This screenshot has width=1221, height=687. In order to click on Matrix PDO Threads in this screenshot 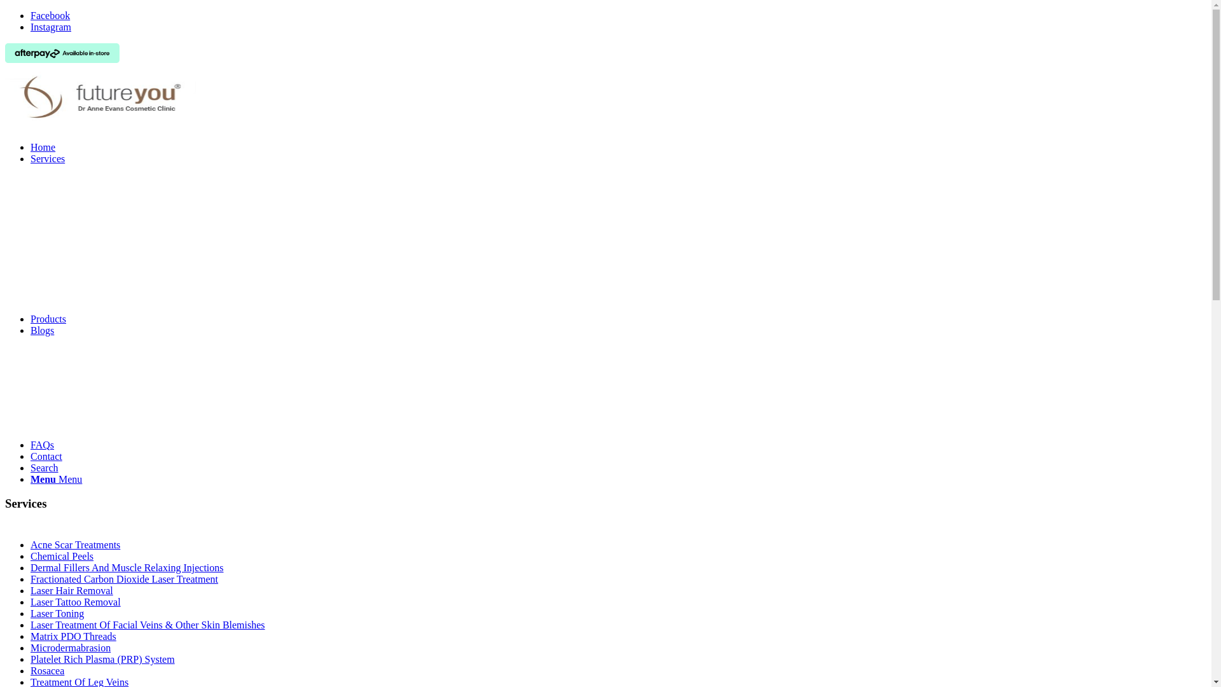, I will do `click(74, 636)`.